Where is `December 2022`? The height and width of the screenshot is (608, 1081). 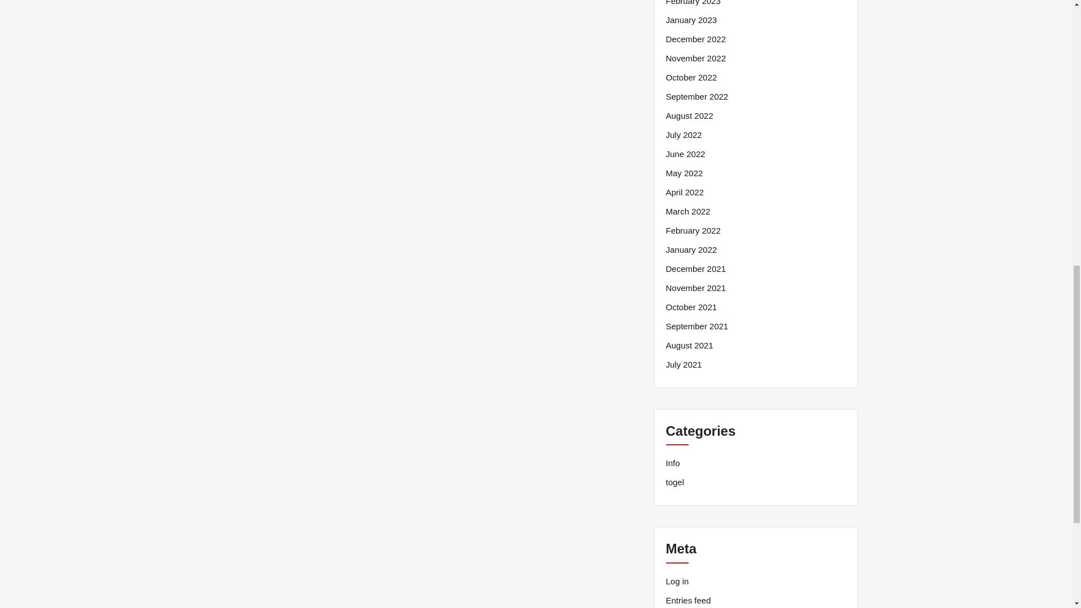
December 2022 is located at coordinates (695, 39).